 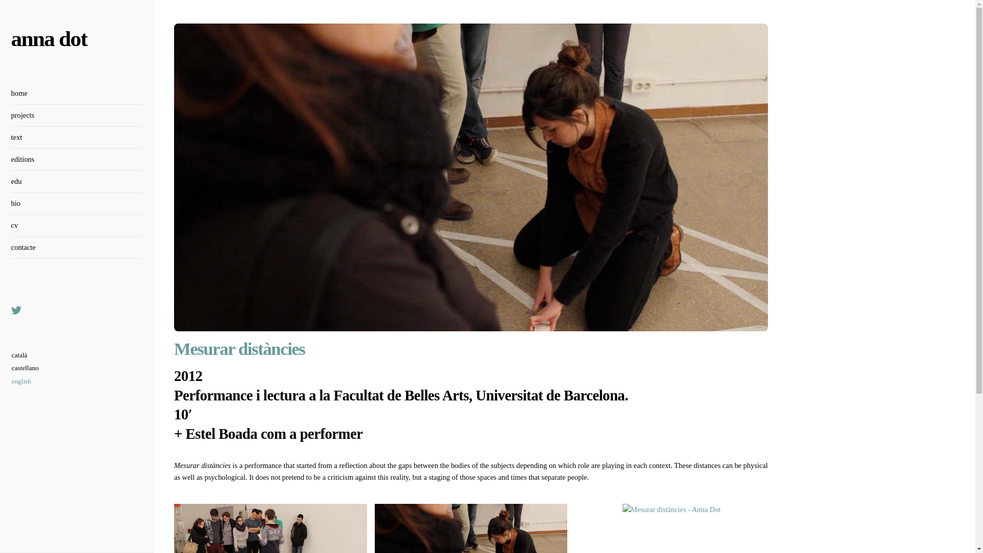 I want to click on editions, so click(x=77, y=160).